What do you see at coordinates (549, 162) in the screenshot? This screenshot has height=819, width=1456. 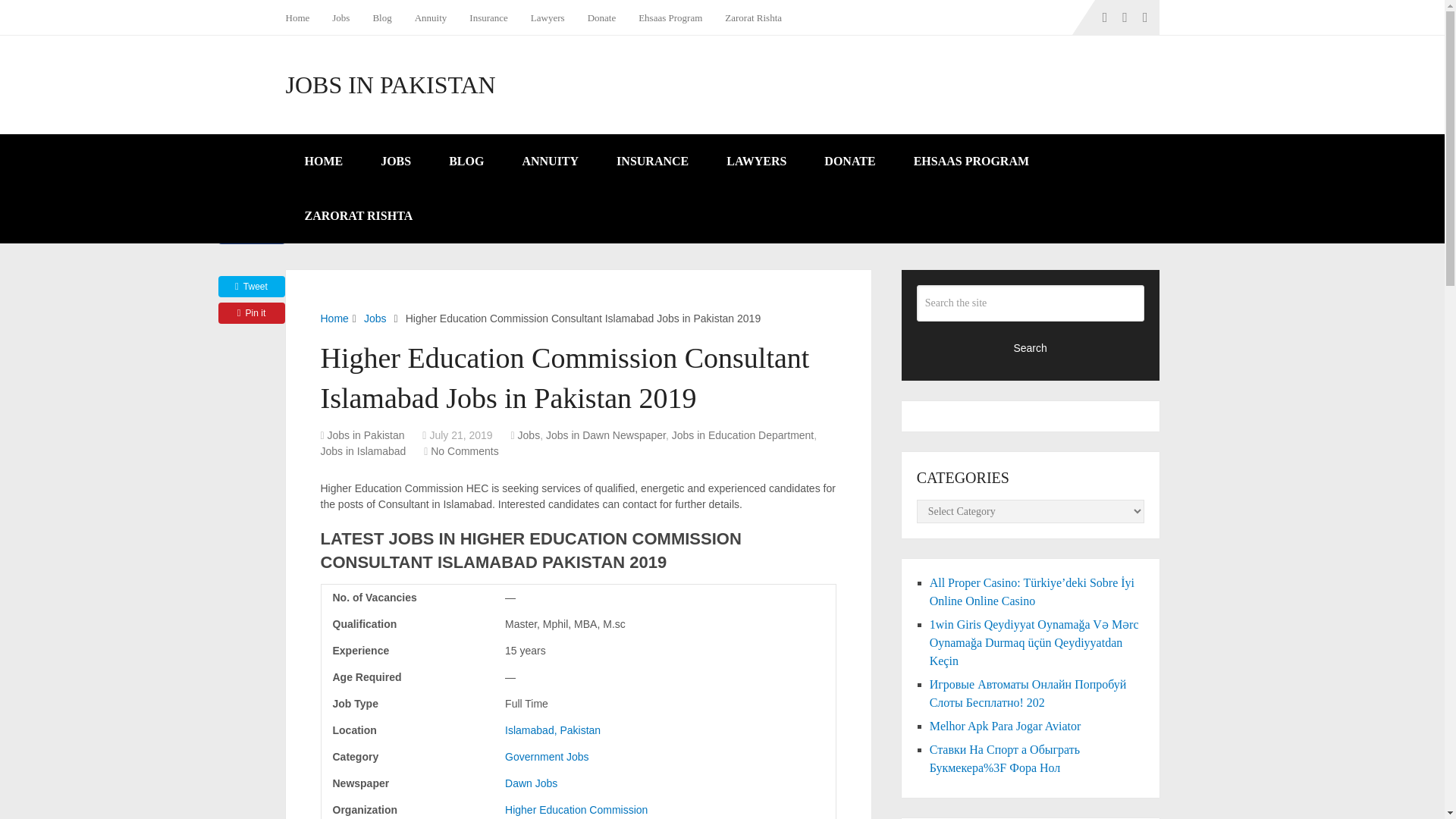 I see `ANNUITY` at bounding box center [549, 162].